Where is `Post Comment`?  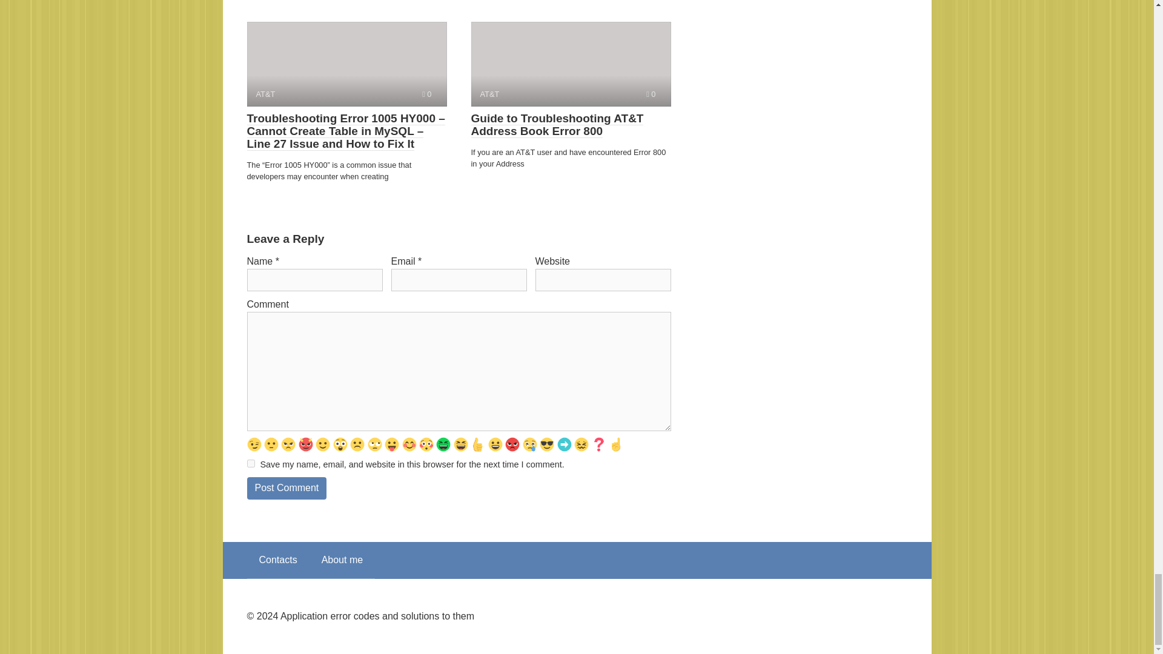 Post Comment is located at coordinates (287, 488).